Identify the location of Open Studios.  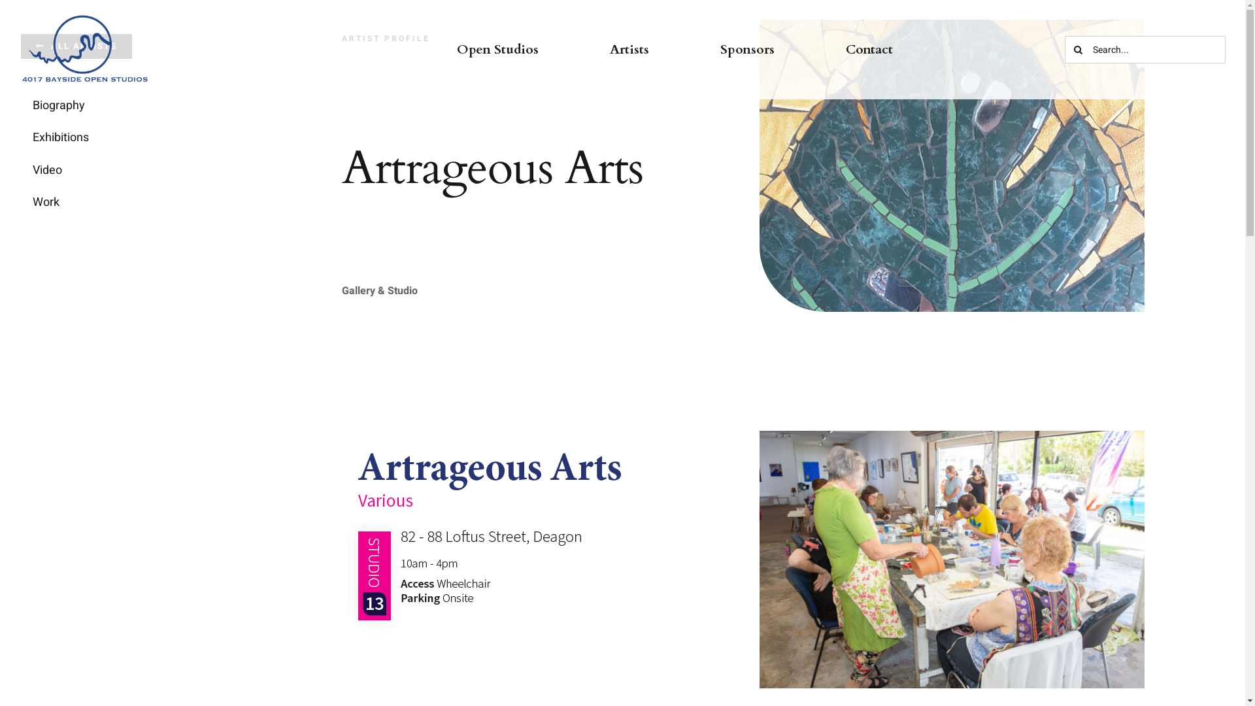
(498, 50).